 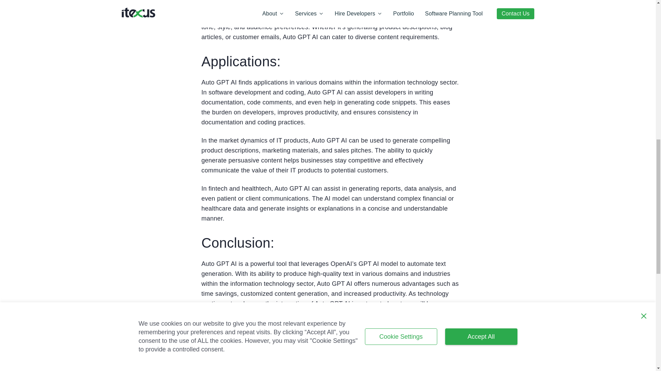 I want to click on Copy to Clipboard, so click(x=452, y=348).